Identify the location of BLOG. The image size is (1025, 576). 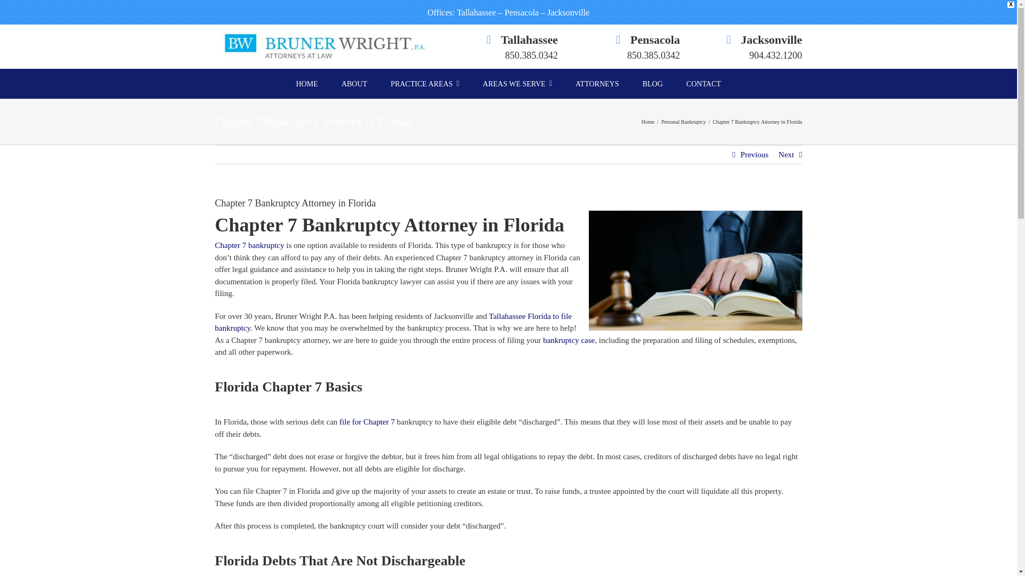
(652, 83).